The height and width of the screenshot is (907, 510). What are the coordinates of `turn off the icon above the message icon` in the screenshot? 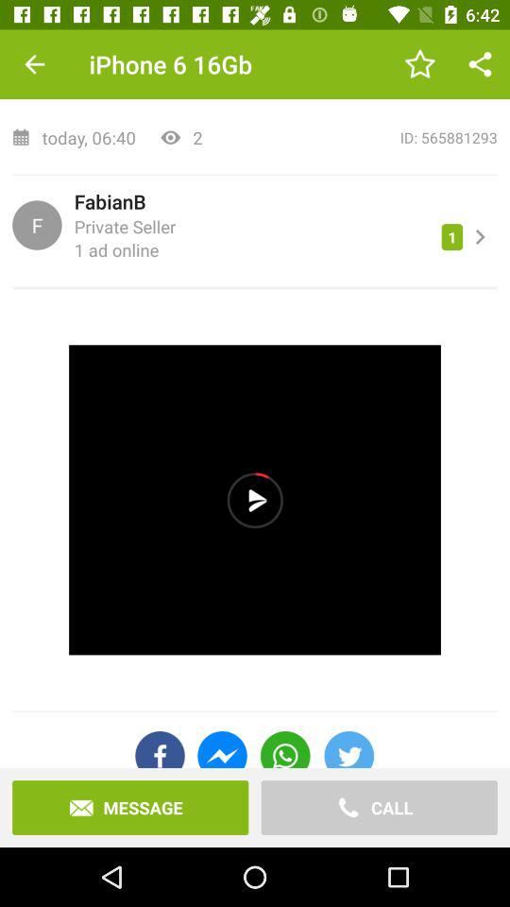 It's located at (222, 749).